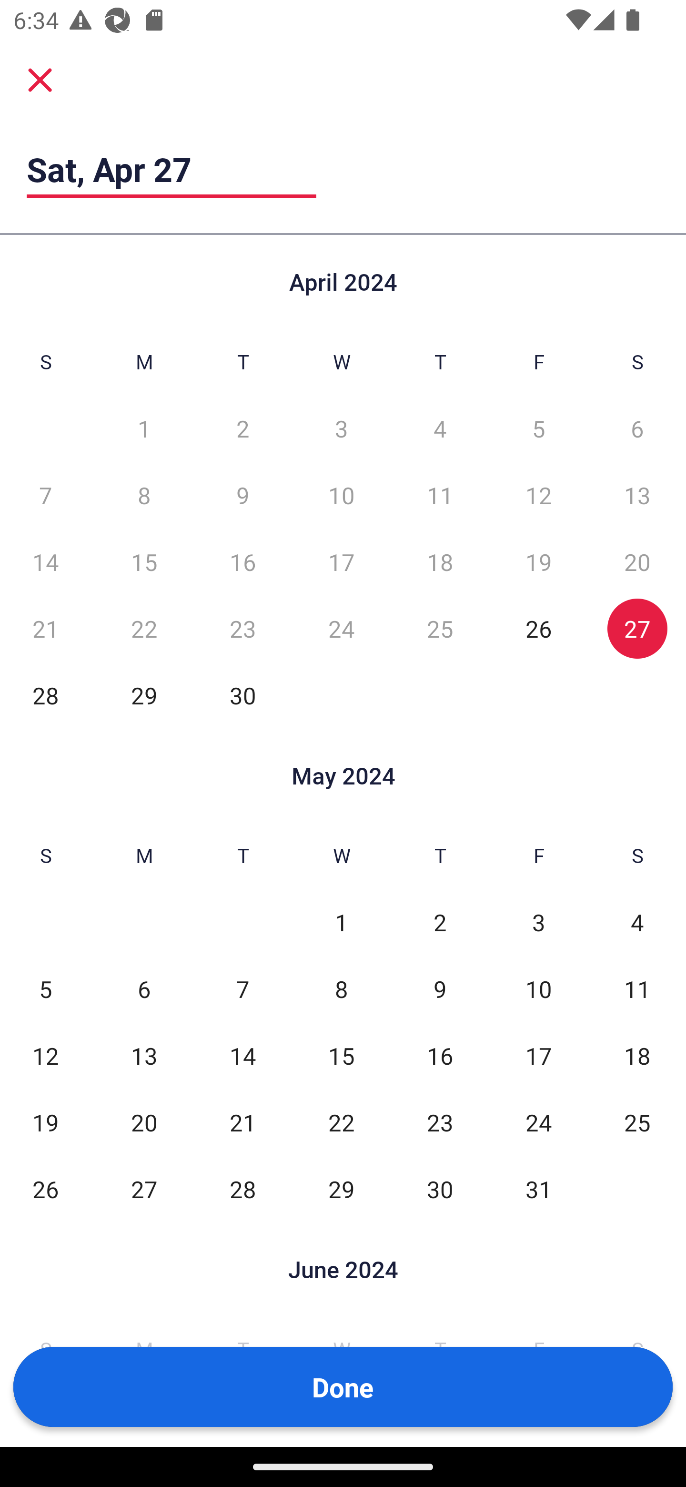 This screenshot has height=1487, width=686. What do you see at coordinates (341, 495) in the screenshot?
I see `10 Wed, Apr 10, Not Selected` at bounding box center [341, 495].